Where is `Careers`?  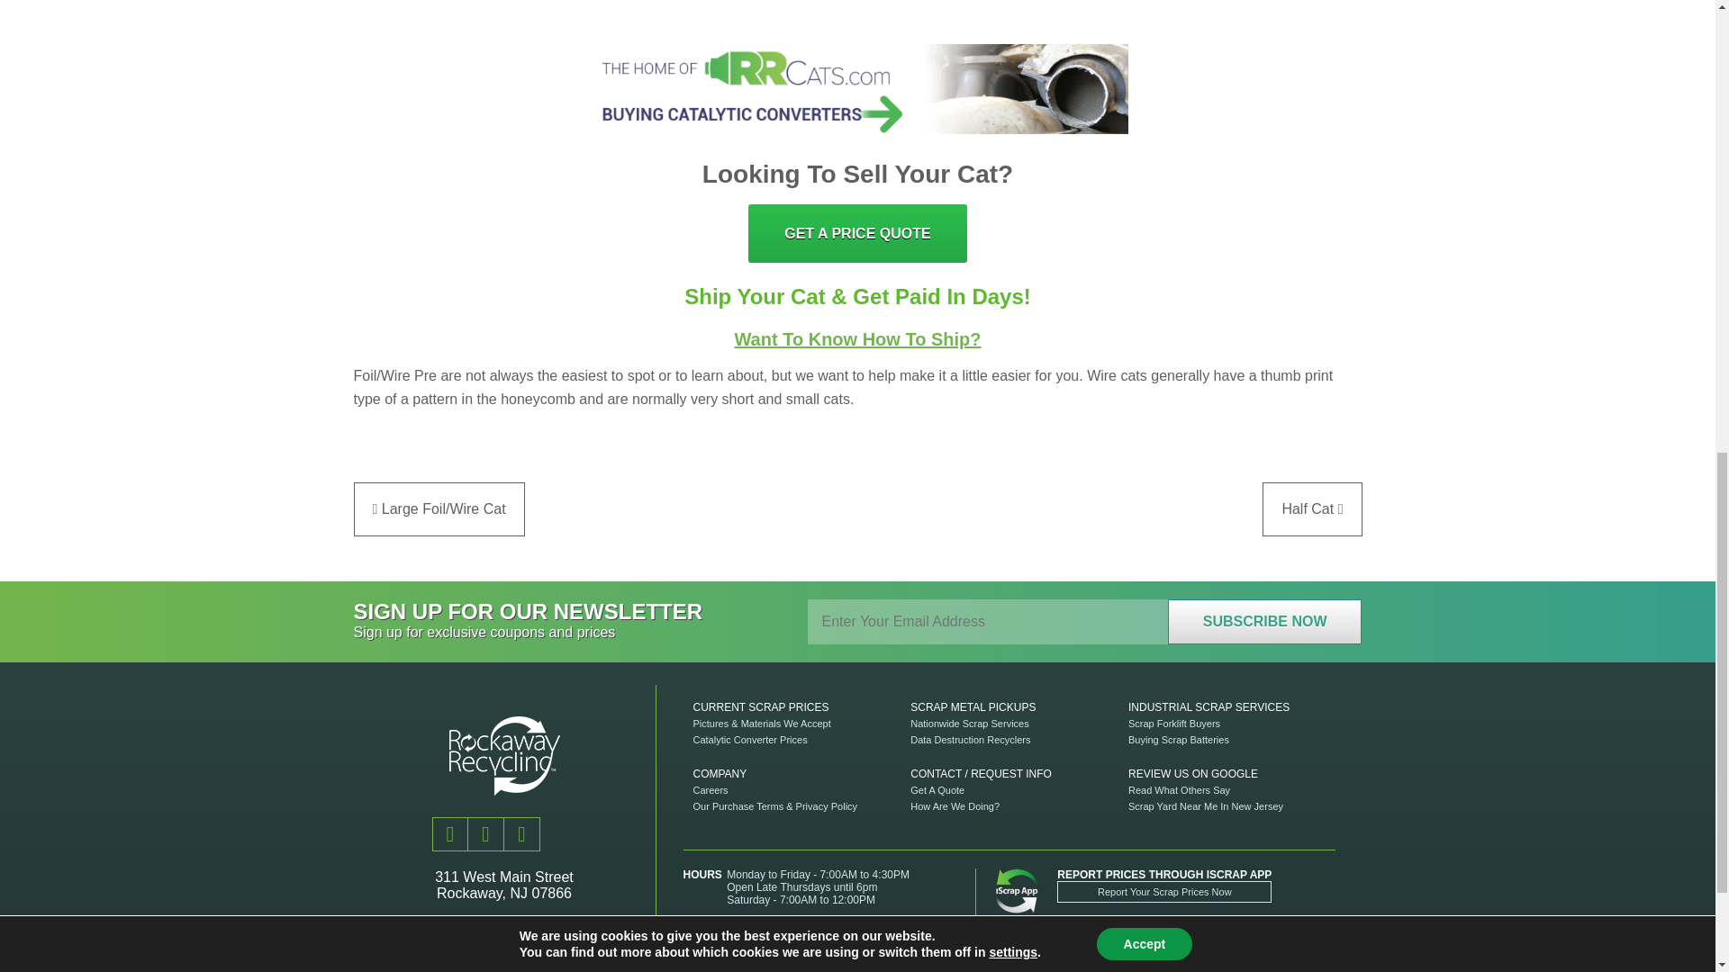 Careers is located at coordinates (710, 790).